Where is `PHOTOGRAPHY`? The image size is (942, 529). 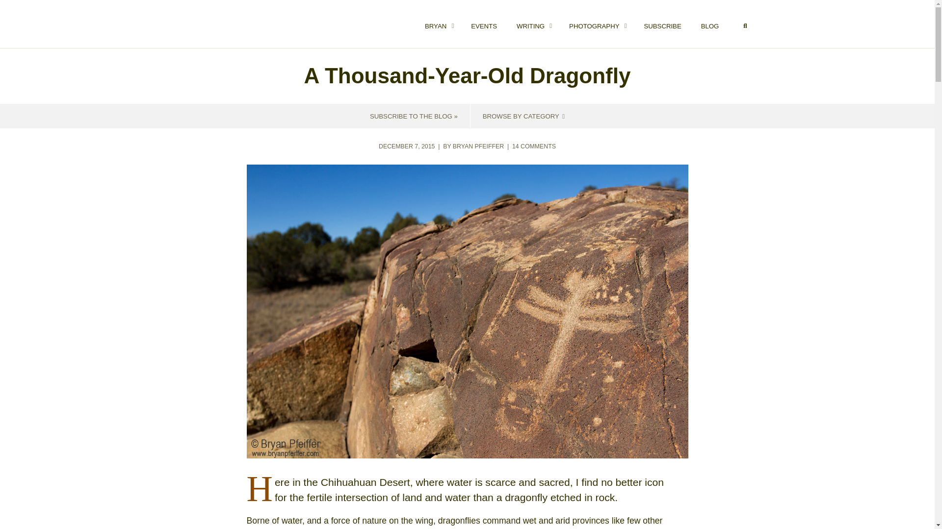
PHOTOGRAPHY is located at coordinates (597, 24).